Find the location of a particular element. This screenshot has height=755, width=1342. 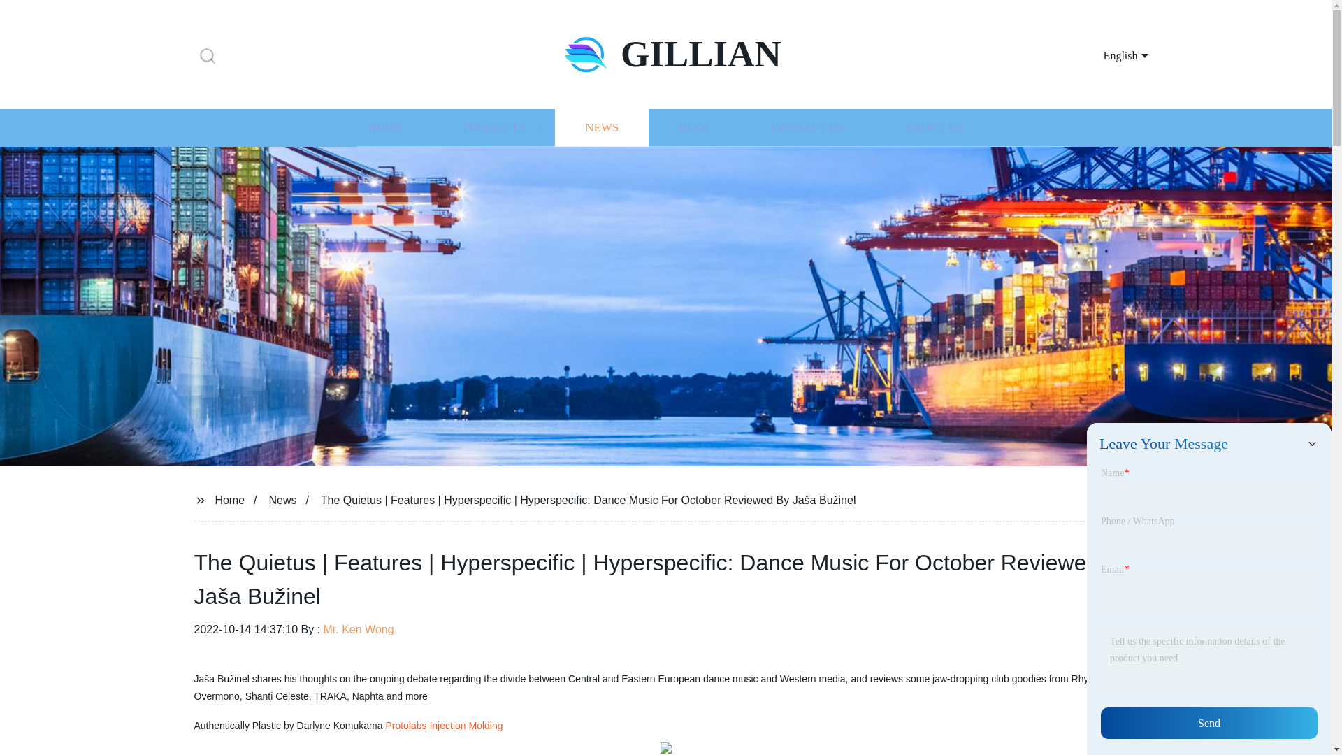

Home is located at coordinates (229, 499).